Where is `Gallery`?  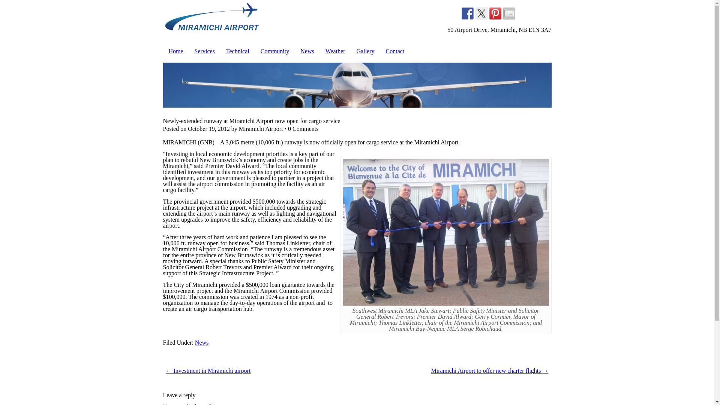 Gallery is located at coordinates (365, 51).